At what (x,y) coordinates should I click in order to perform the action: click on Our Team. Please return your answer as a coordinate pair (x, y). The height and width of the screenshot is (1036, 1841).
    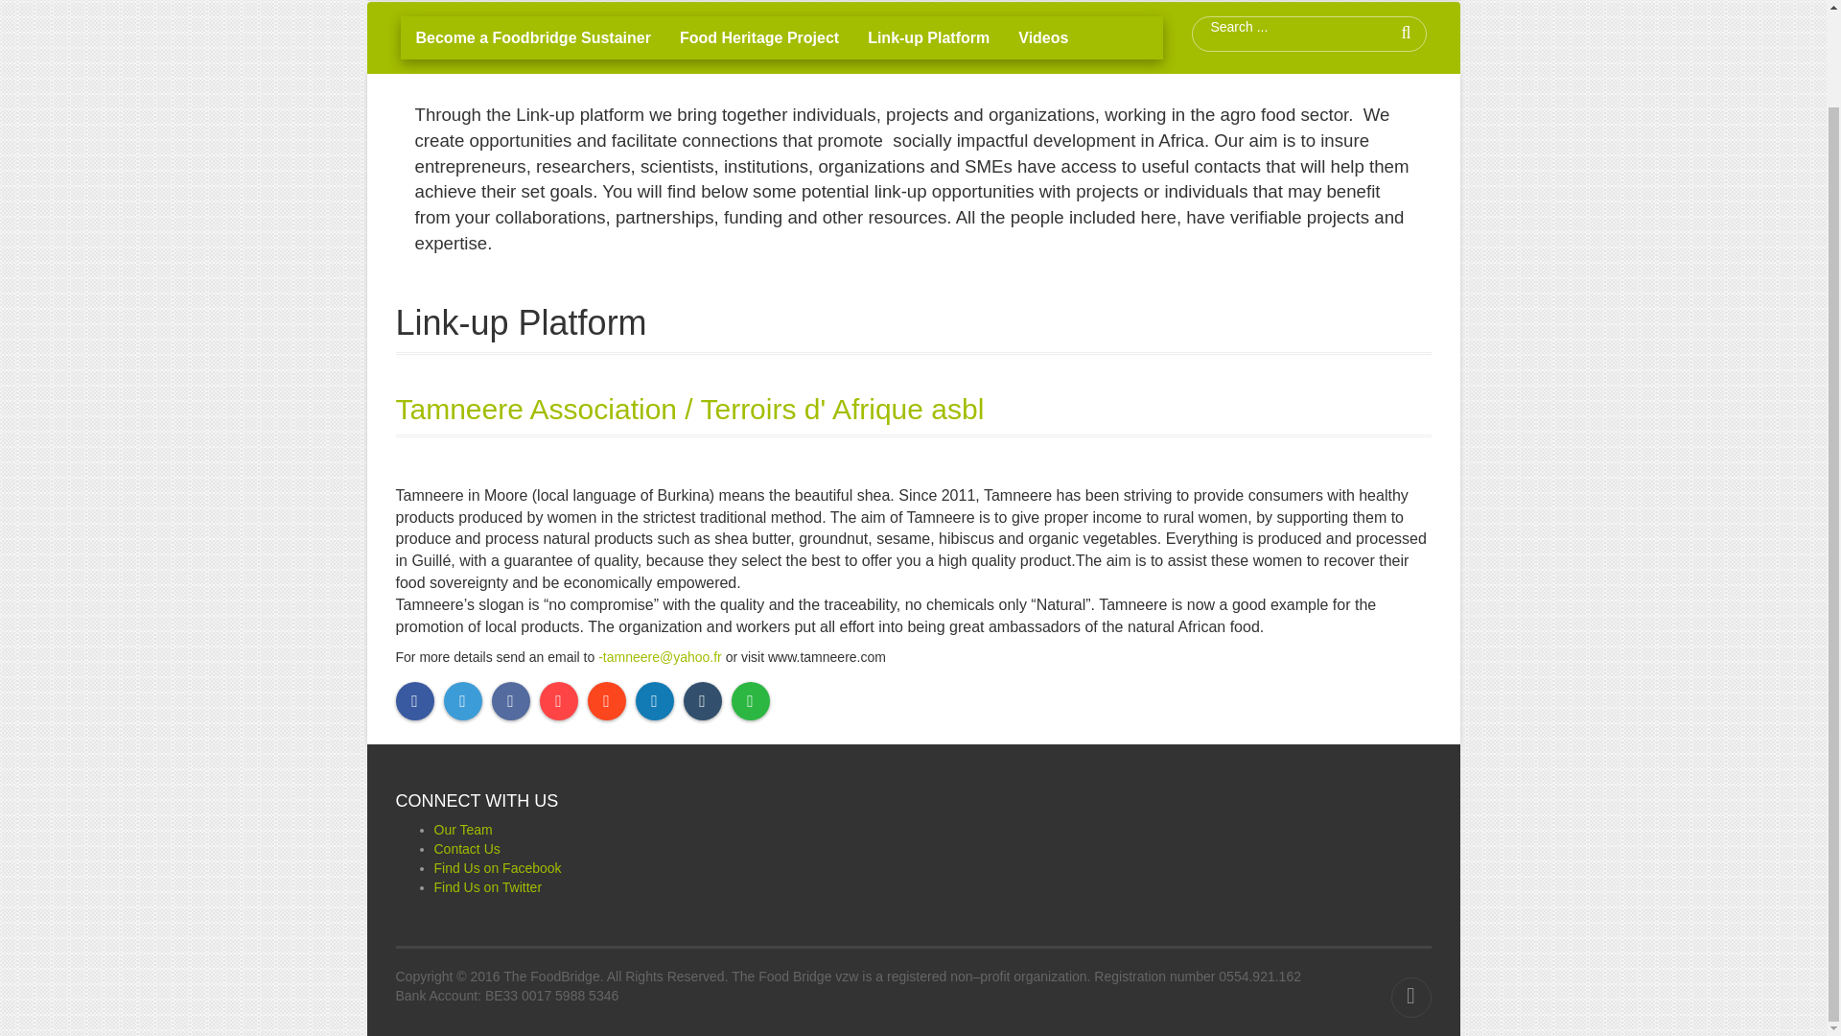
    Looking at the image, I should click on (462, 829).